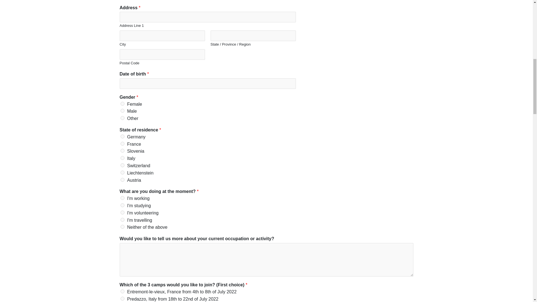  I want to click on I'm working, so click(122, 198).